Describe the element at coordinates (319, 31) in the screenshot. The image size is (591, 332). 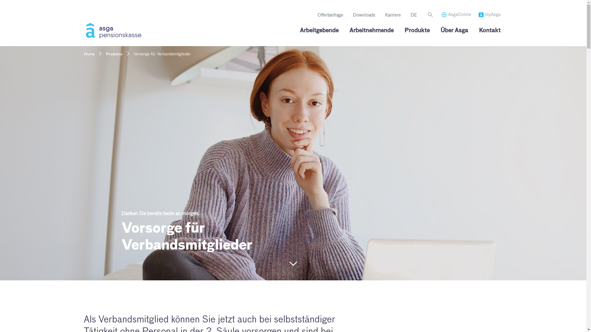
I see `Arbeitgebende` at that location.